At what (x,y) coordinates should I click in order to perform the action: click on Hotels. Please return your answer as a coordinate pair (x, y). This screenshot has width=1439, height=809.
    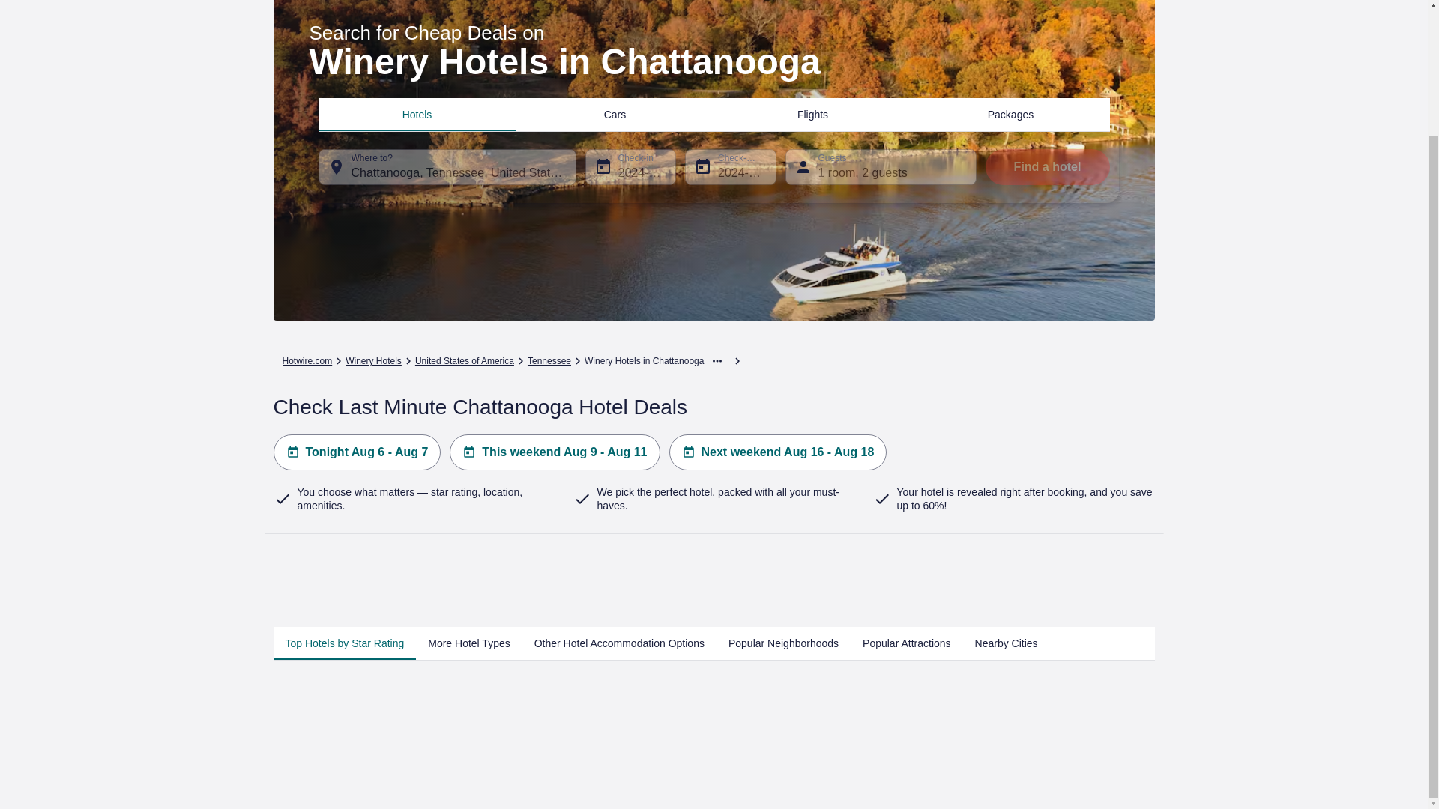
    Looking at the image, I should click on (417, 113).